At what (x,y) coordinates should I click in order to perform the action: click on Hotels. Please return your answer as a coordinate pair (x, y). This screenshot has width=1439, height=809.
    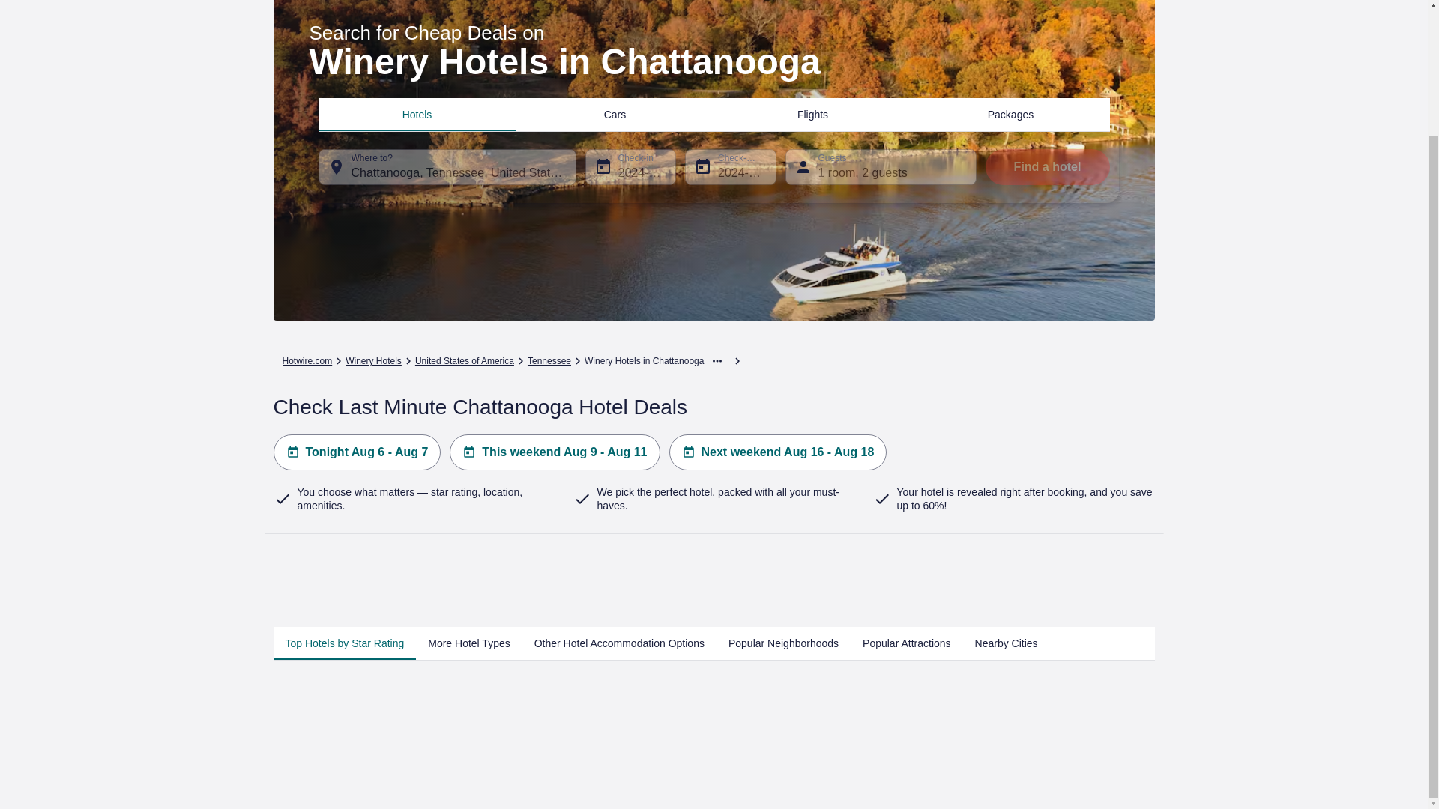
    Looking at the image, I should click on (417, 113).